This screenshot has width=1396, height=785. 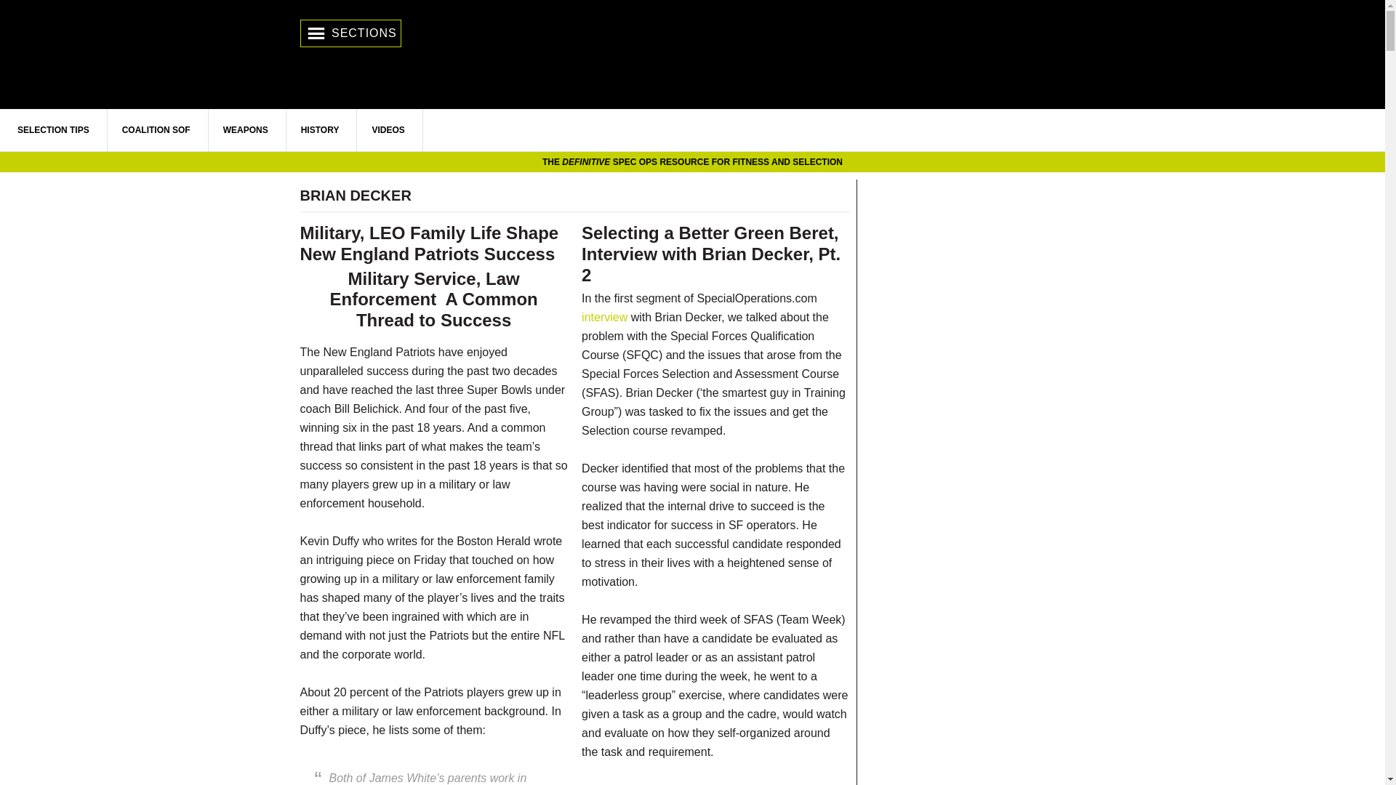 I want to click on COALITION SOF, so click(x=156, y=130).